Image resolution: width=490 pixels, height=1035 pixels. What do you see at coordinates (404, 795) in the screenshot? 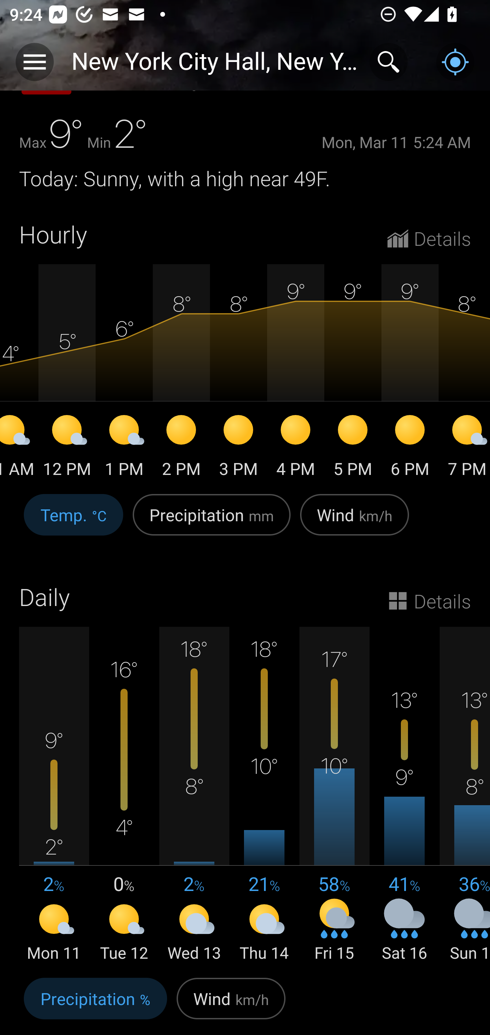
I see `13° 9° 41 % Sat 16` at bounding box center [404, 795].